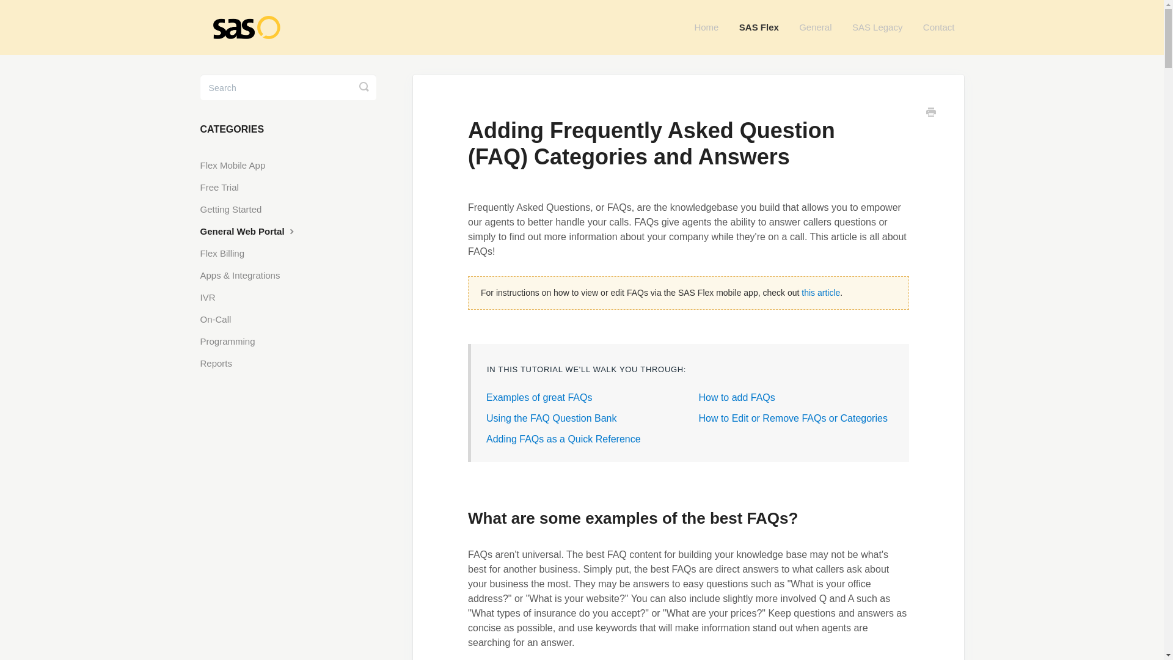 The width and height of the screenshot is (1173, 660). What do you see at coordinates (551, 418) in the screenshot?
I see `Using the FAQ Question Bank` at bounding box center [551, 418].